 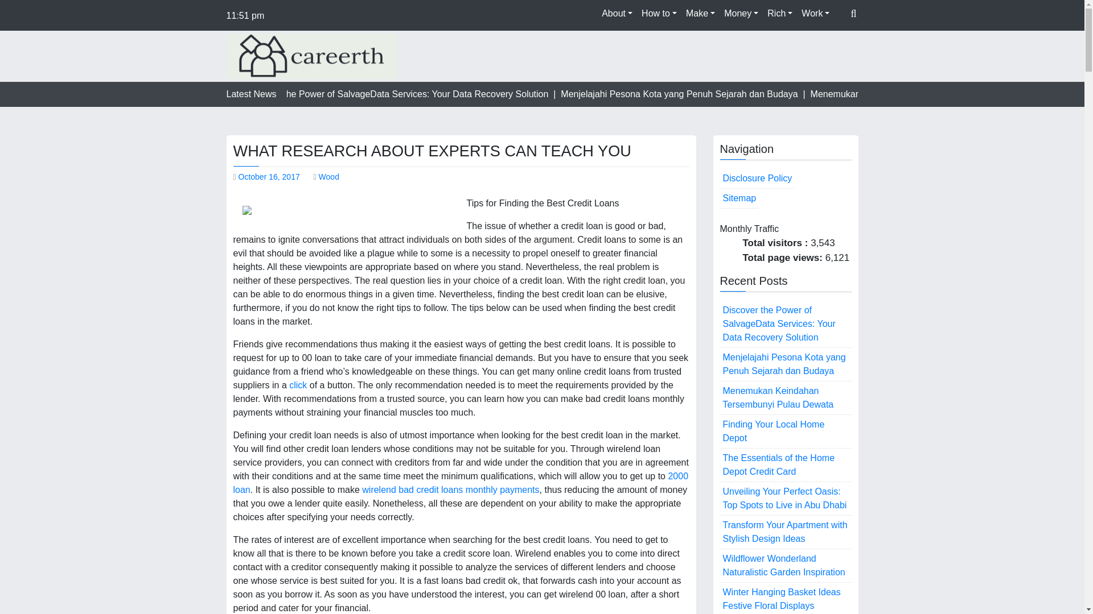 What do you see at coordinates (815, 14) in the screenshot?
I see `Work` at bounding box center [815, 14].